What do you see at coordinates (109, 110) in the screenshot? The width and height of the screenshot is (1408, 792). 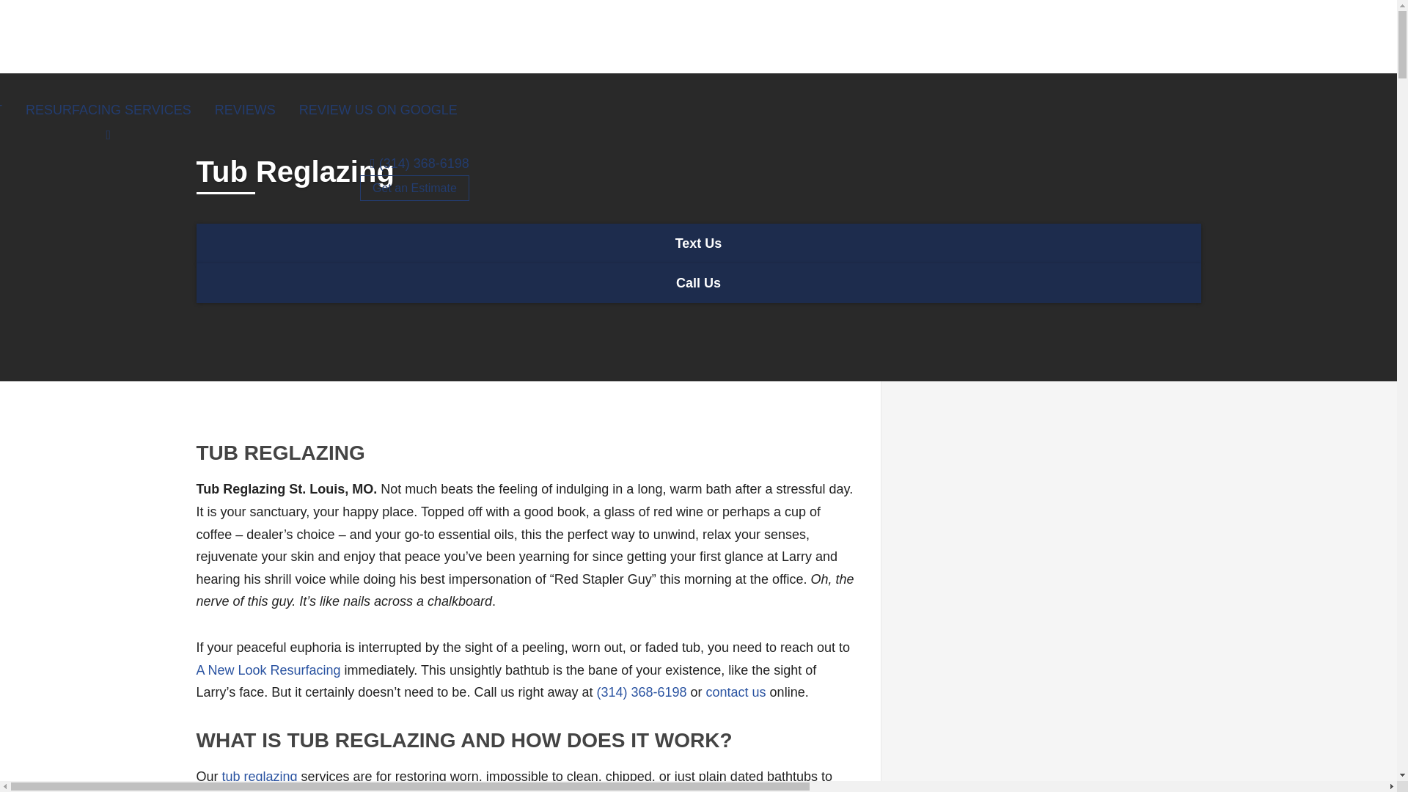 I see `RESURFACING SERVICES` at bounding box center [109, 110].